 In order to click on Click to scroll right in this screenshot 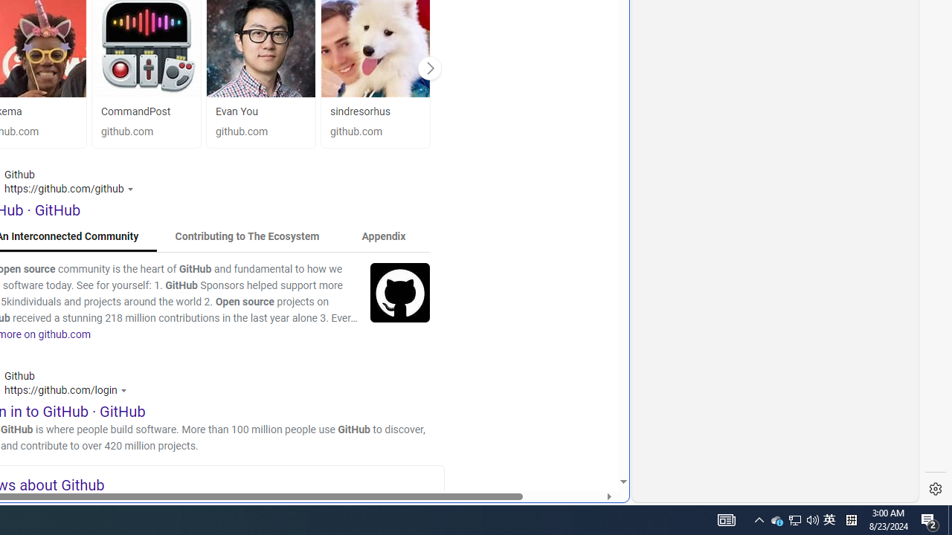, I will do `click(429, 68)`.